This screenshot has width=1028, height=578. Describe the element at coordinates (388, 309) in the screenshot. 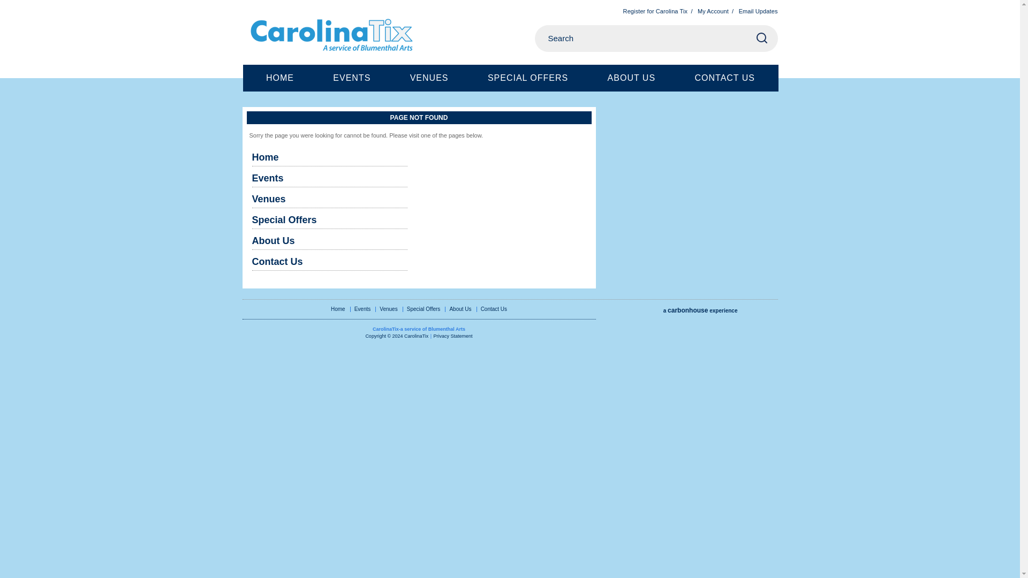

I see `Venues` at that location.